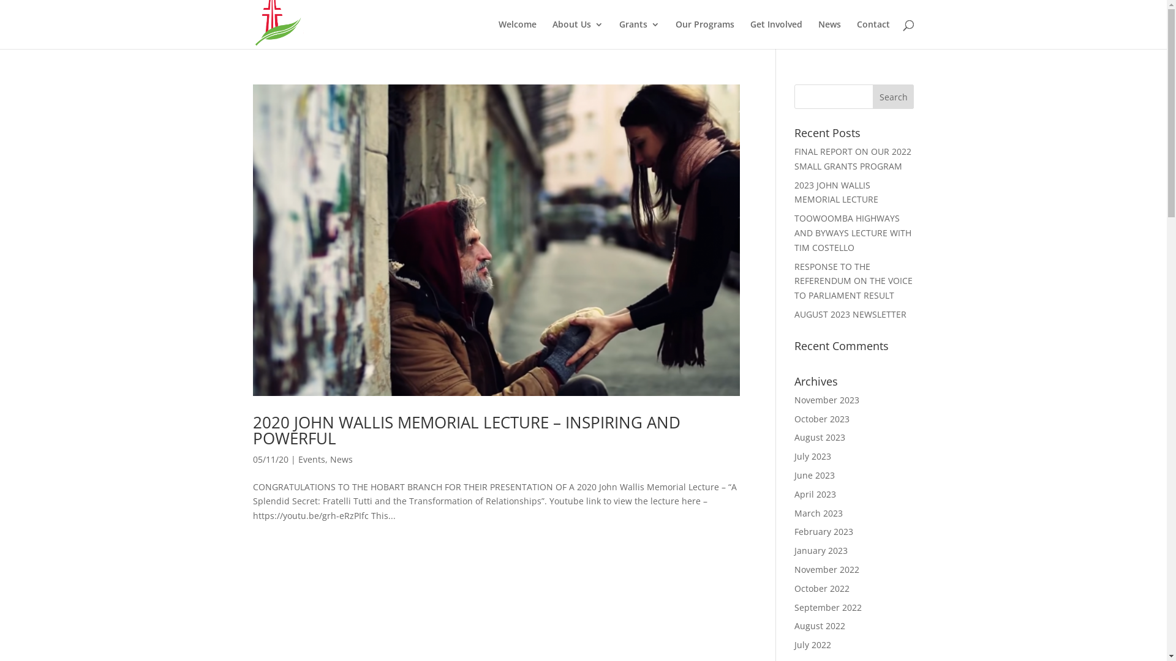 The width and height of the screenshot is (1176, 661). I want to click on FINAL REPORT ON OUR 2022 SMALL GRANTS PROGRAM, so click(853, 159).